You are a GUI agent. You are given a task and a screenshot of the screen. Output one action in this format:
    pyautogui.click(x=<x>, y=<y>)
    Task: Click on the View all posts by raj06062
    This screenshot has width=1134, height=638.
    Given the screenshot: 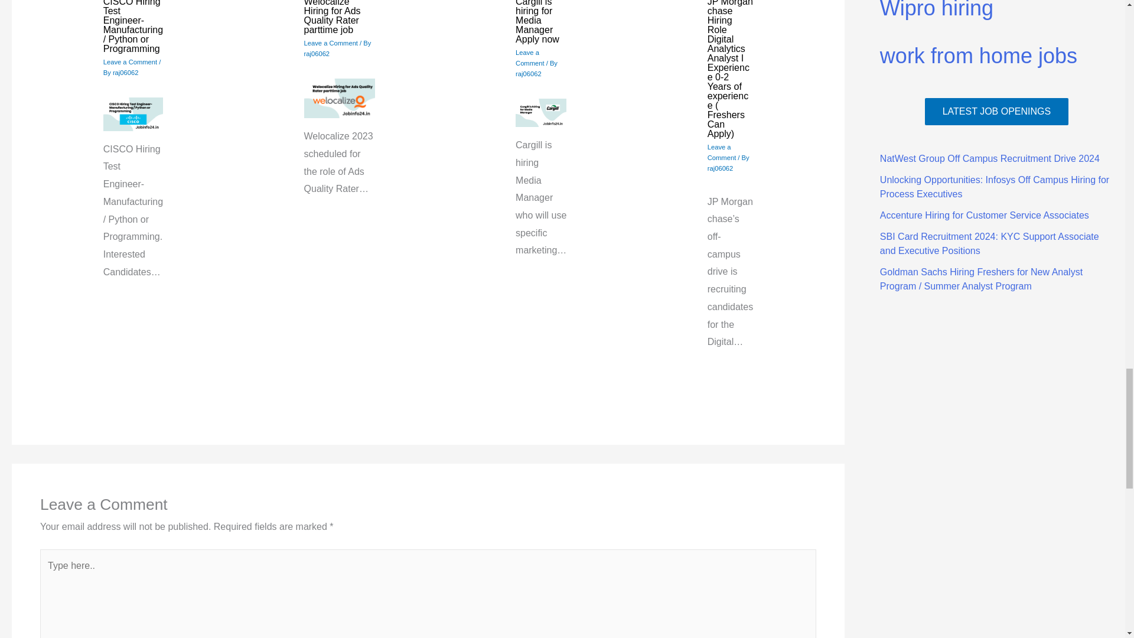 What is the action you would take?
    pyautogui.click(x=721, y=168)
    